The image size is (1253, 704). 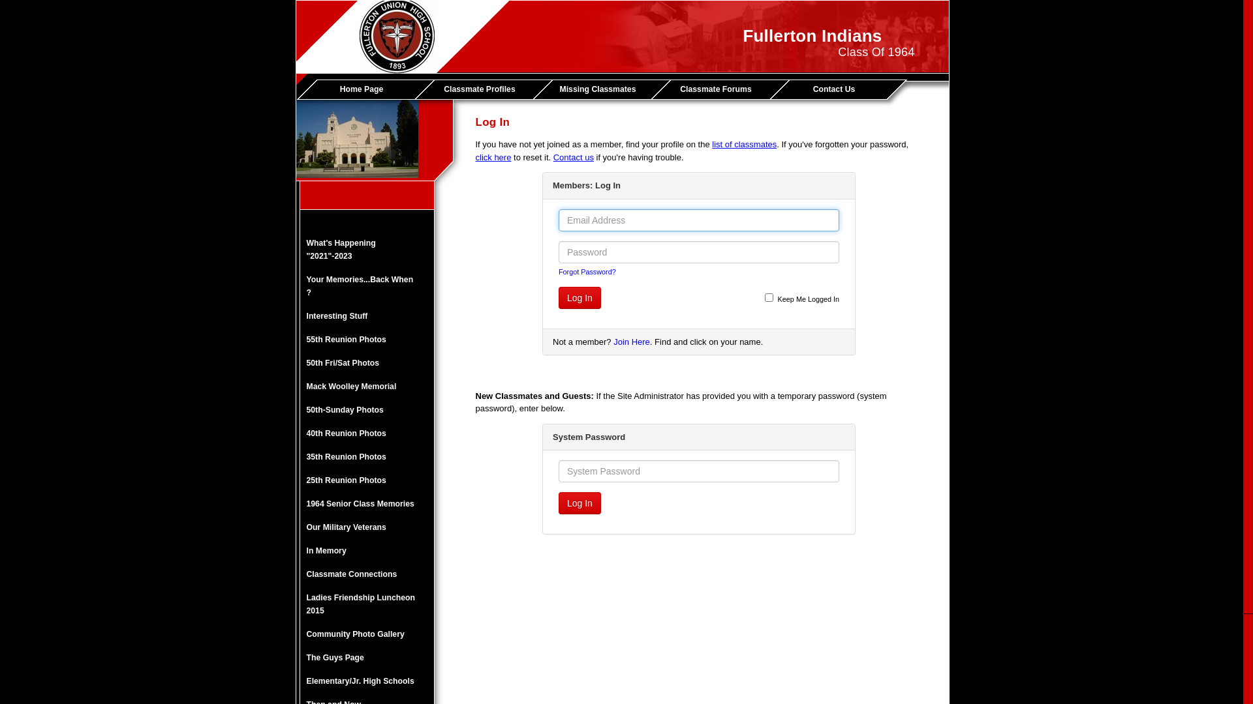 I want to click on Elementary/Jr. High Schools, so click(x=365, y=681).